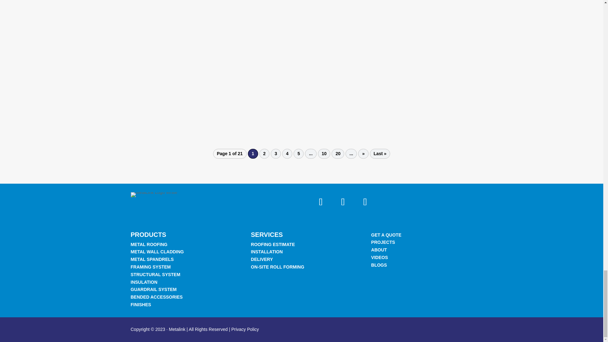 Image resolution: width=608 pixels, height=342 pixels. What do you see at coordinates (287, 154) in the screenshot?
I see `Page 4` at bounding box center [287, 154].